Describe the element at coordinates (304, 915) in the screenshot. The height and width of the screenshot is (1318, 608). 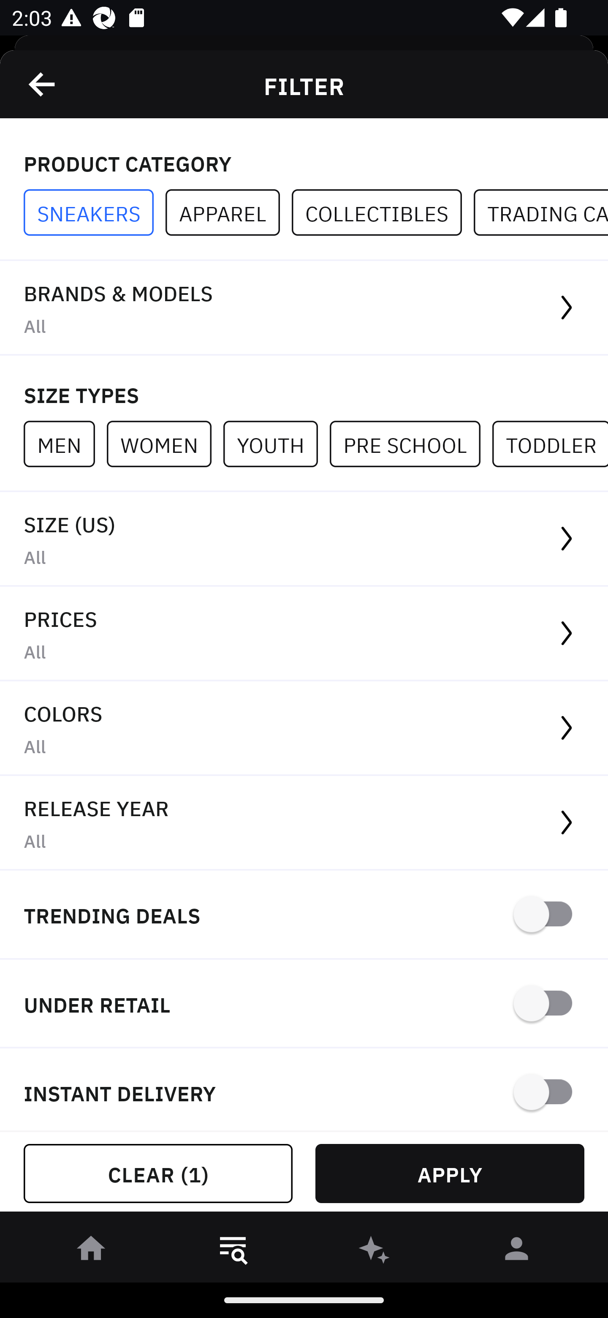
I see `TRENDING DEALS` at that location.